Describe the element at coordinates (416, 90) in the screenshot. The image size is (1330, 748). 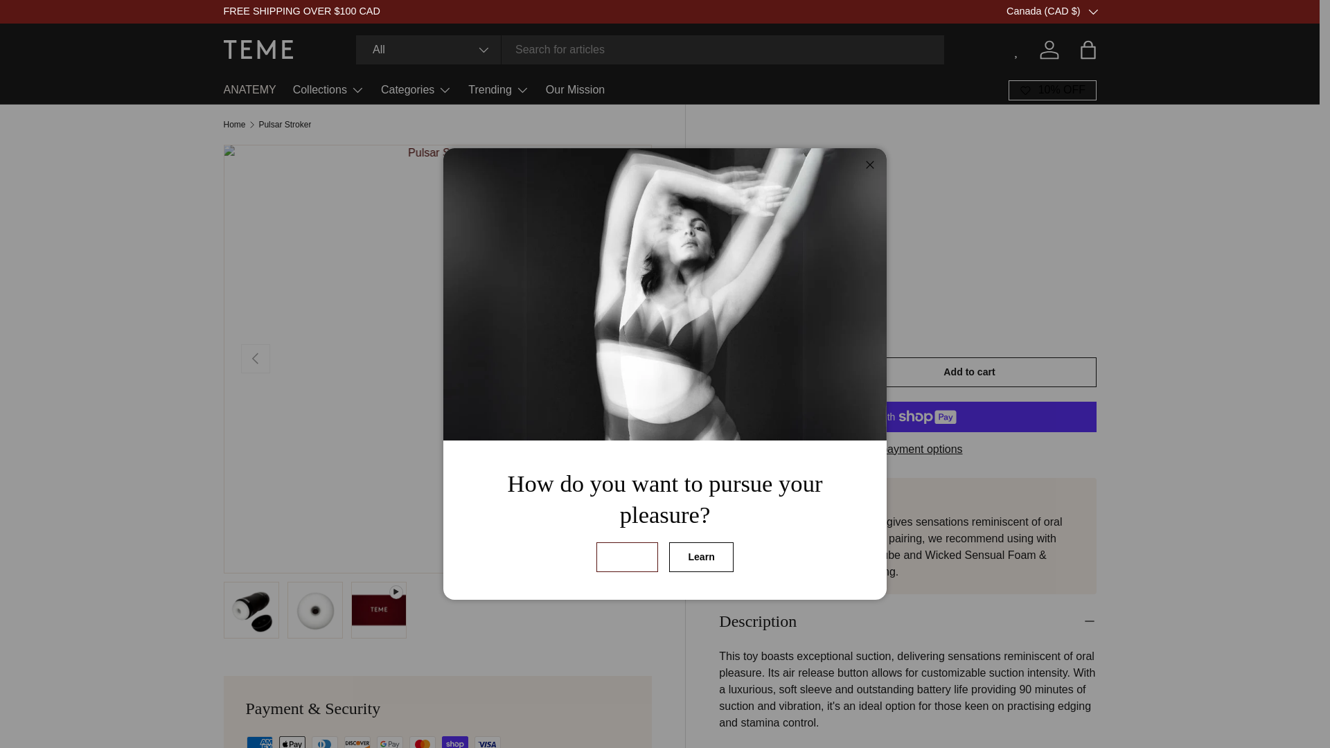
I see `Categories` at that location.